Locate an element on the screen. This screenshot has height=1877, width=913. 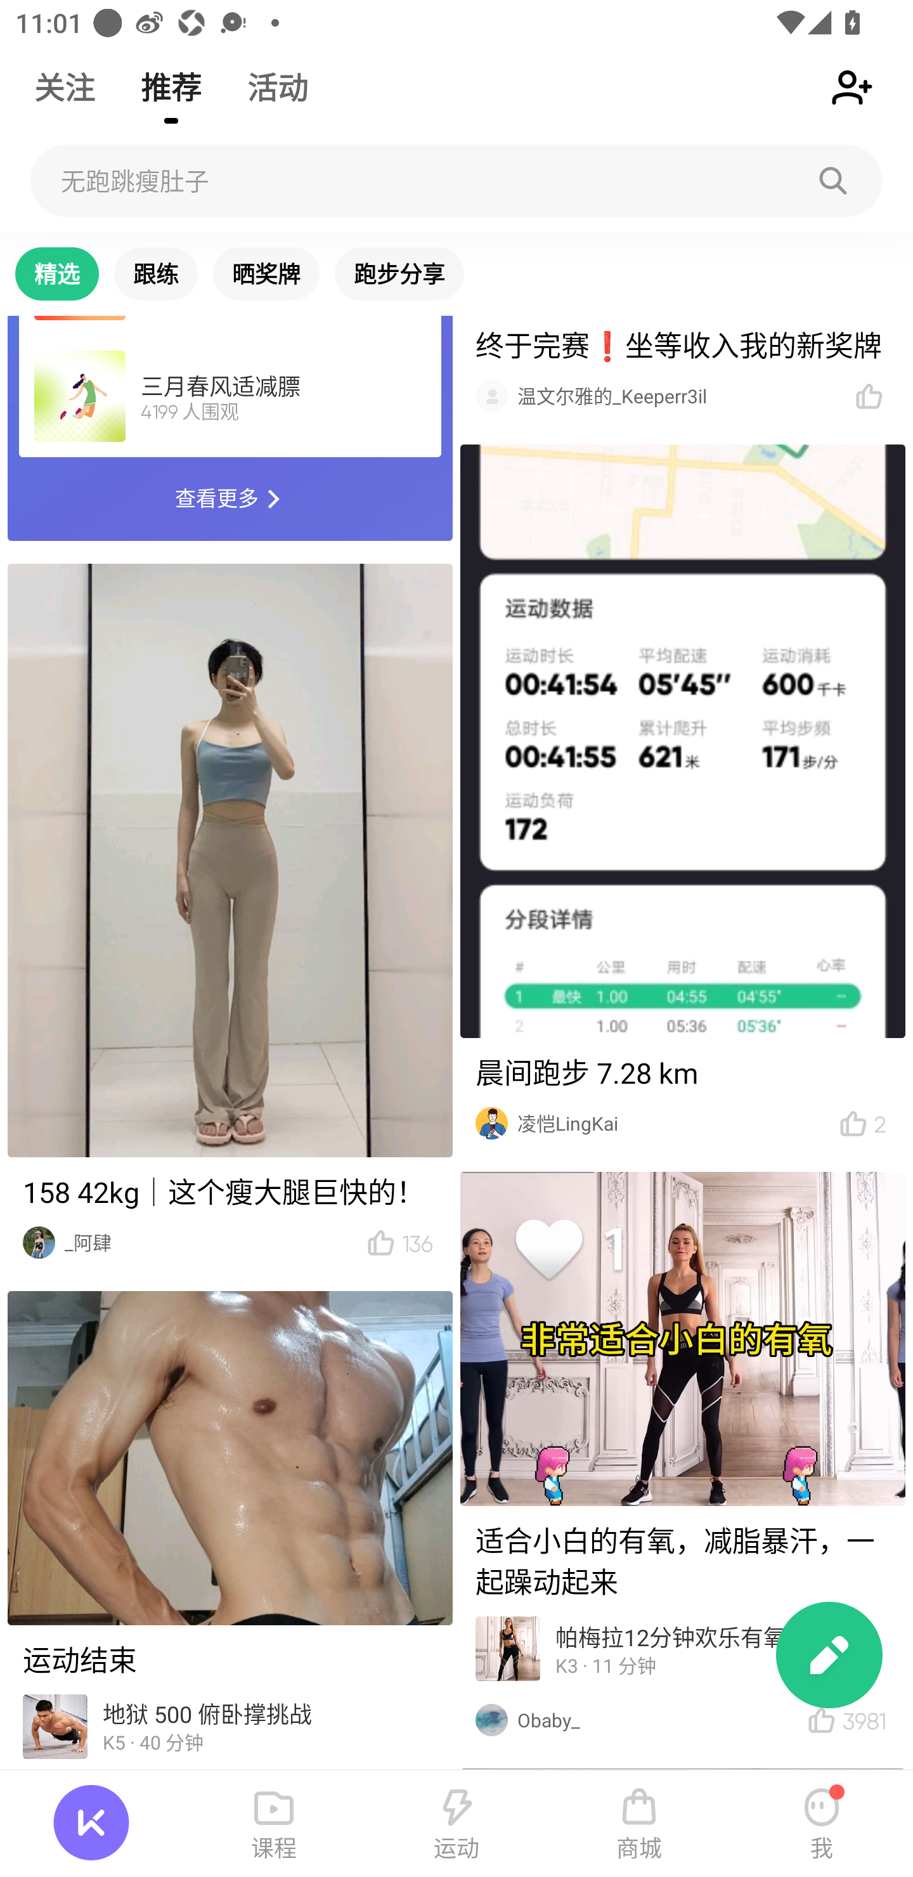
_阿肆 is located at coordinates (203, 1242).